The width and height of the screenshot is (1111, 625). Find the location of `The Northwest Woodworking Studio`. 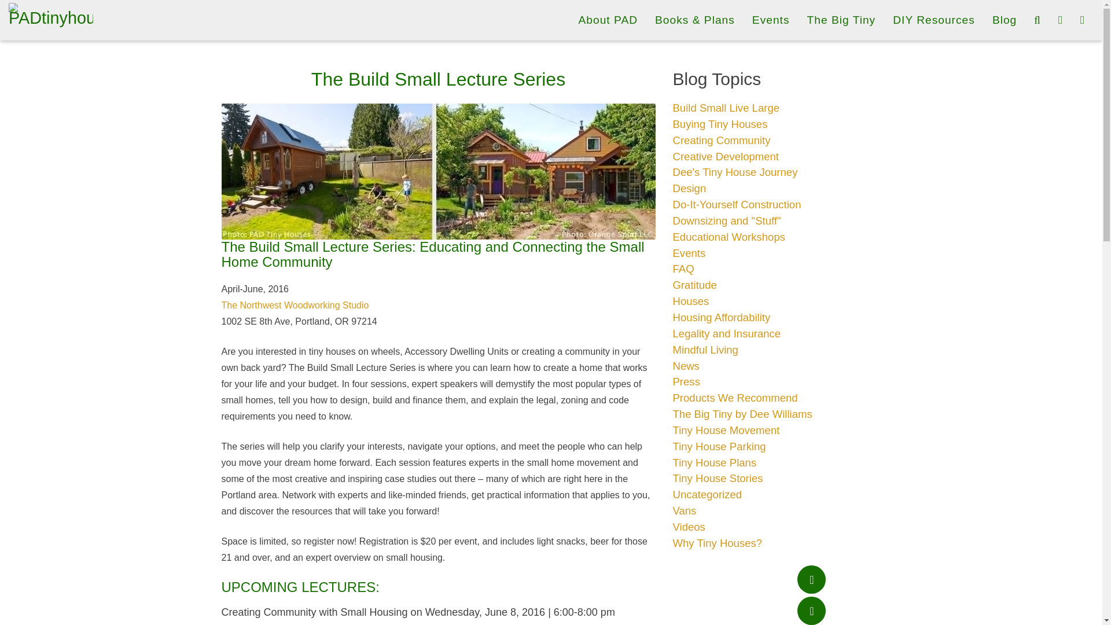

The Northwest Woodworking Studio is located at coordinates (295, 305).